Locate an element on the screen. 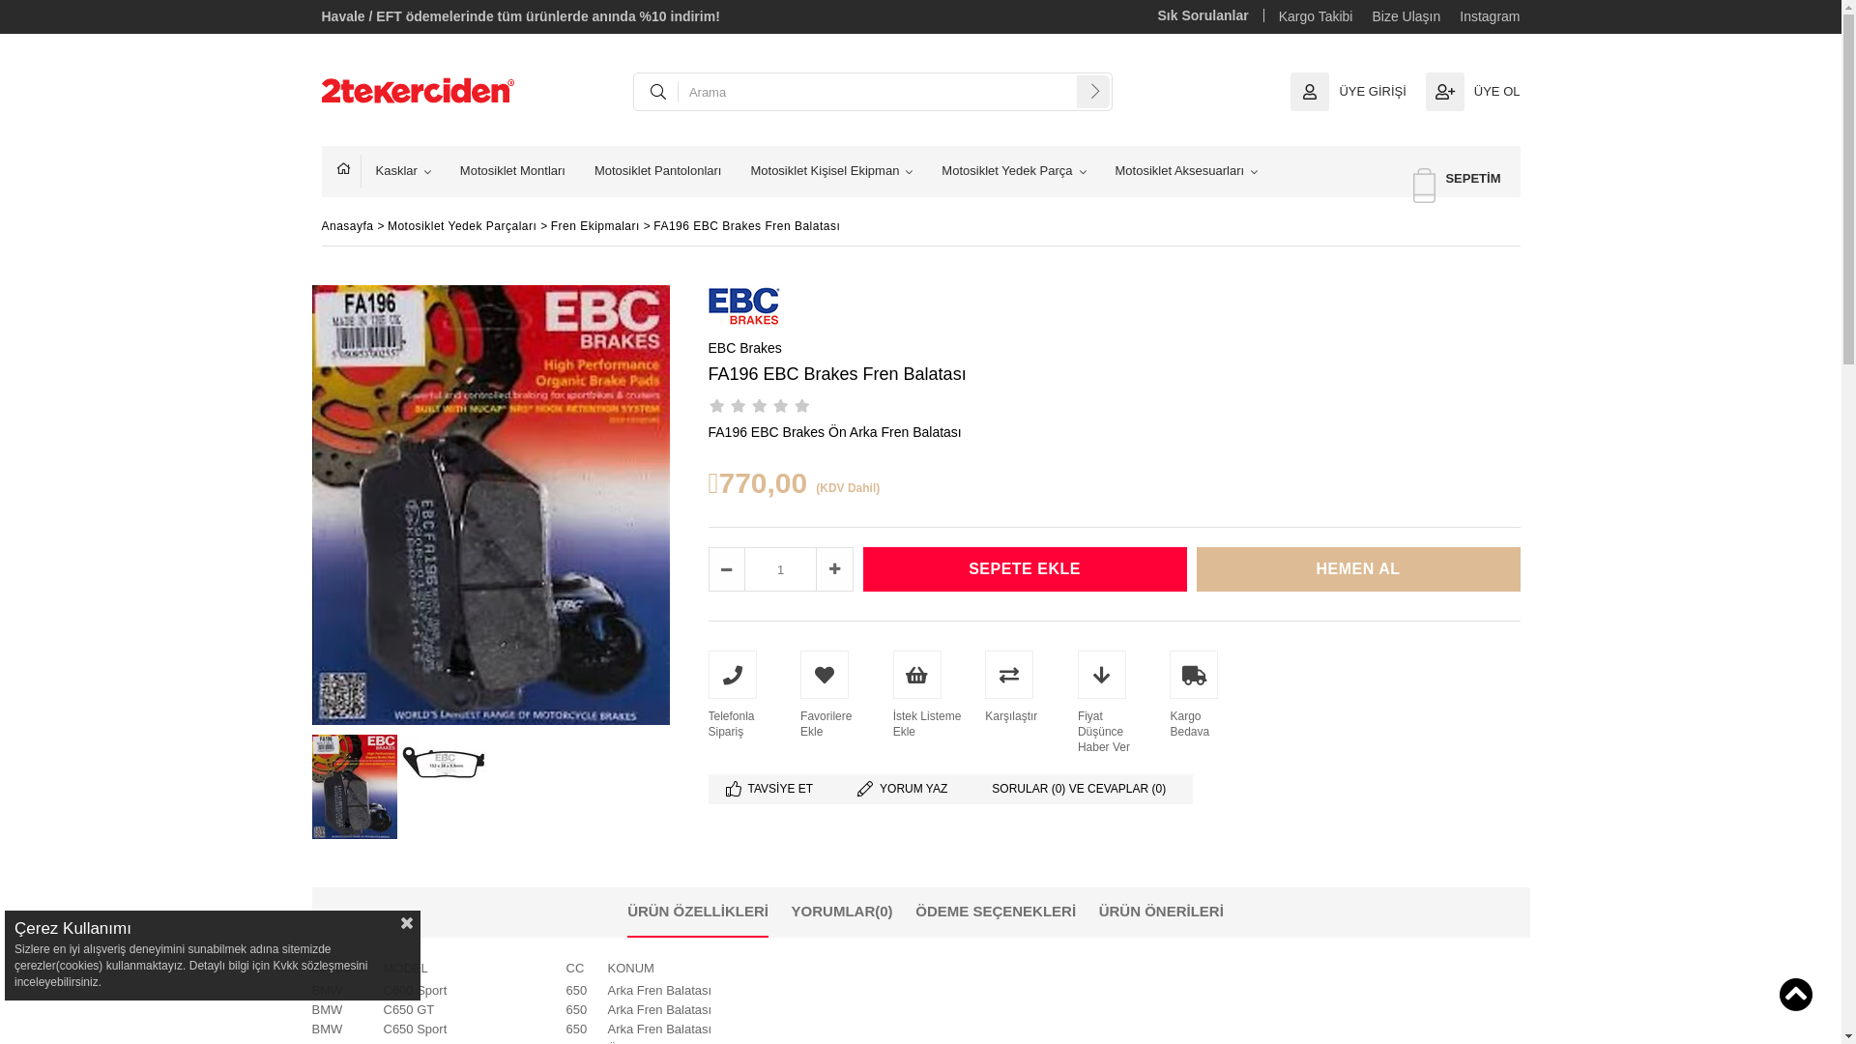  Favorilere Ekle is located at coordinates (837, 695).